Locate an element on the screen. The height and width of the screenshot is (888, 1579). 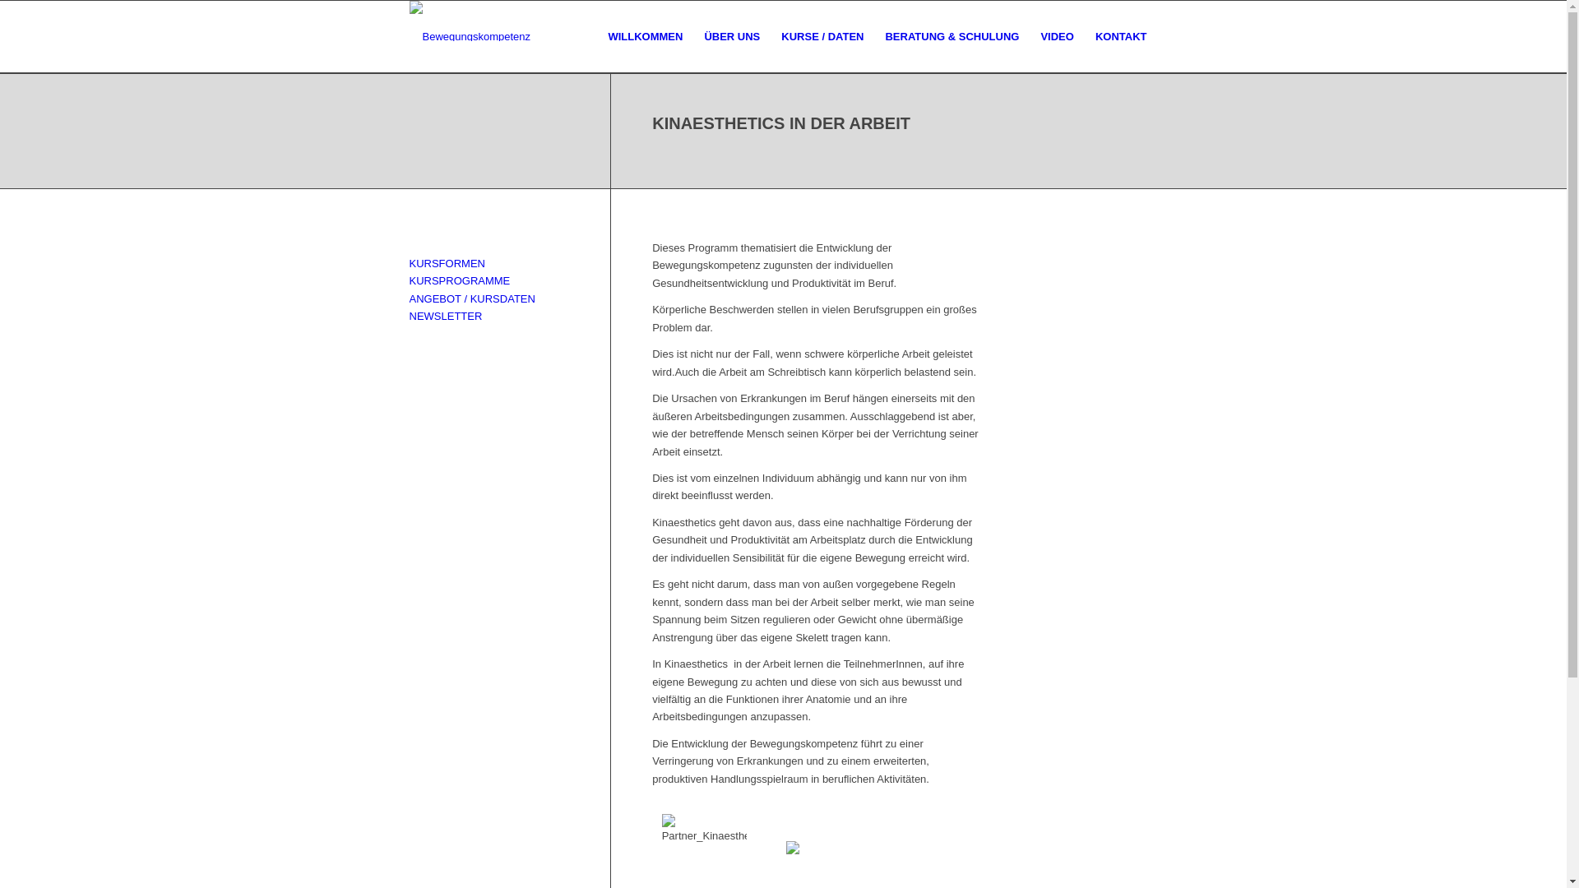
ANGEBOT / KURSDATEN is located at coordinates (472, 299).